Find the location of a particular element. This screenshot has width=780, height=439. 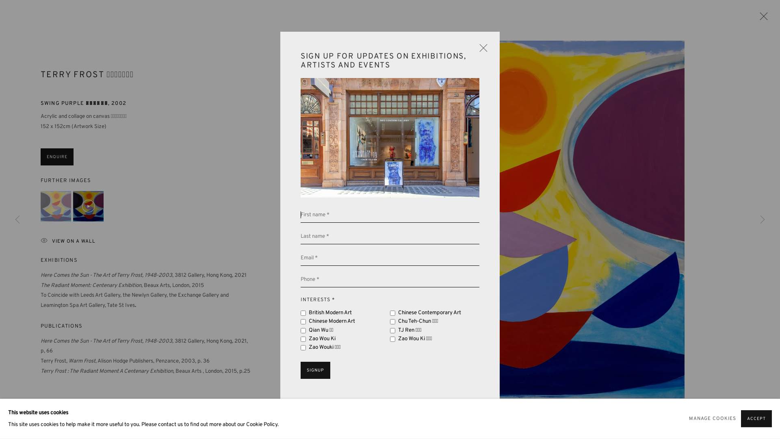

Instagram
, opens in a new tab. is located at coordinates (620, 244).